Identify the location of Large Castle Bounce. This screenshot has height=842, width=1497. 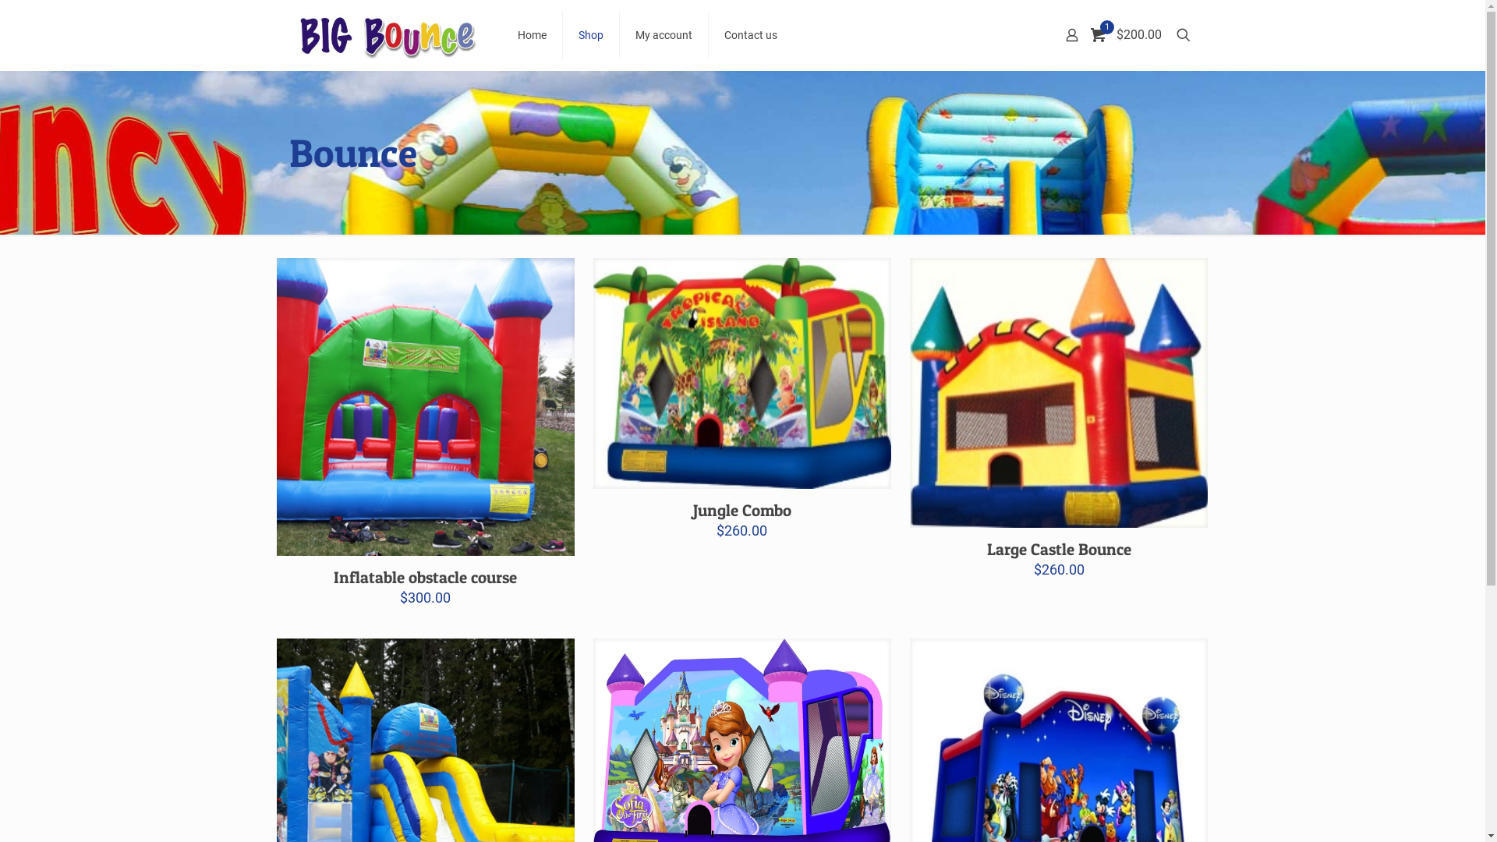
(1059, 549).